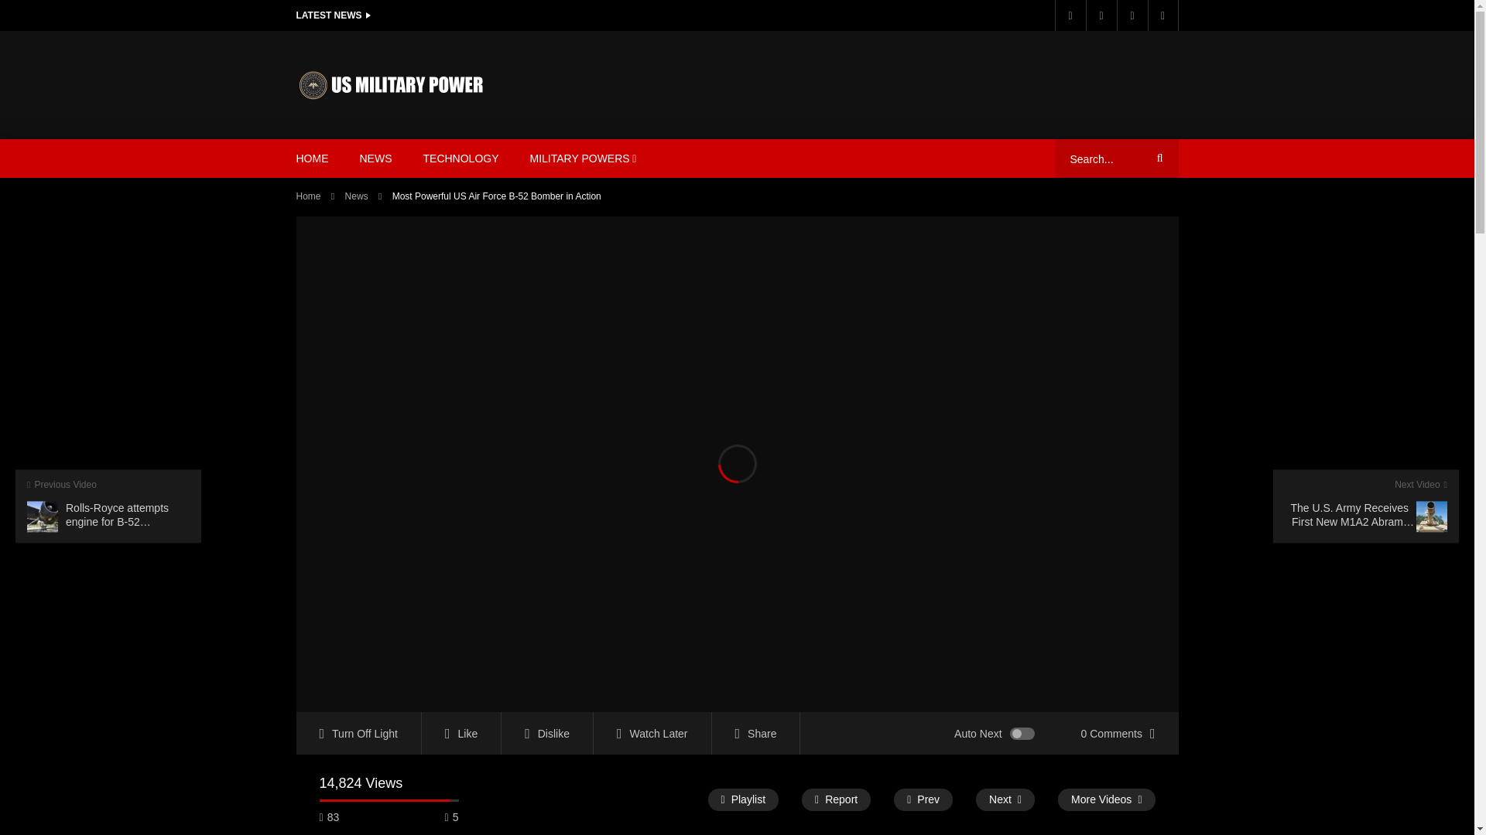 The height and width of the screenshot is (835, 1486). What do you see at coordinates (1157, 158) in the screenshot?
I see `Search` at bounding box center [1157, 158].